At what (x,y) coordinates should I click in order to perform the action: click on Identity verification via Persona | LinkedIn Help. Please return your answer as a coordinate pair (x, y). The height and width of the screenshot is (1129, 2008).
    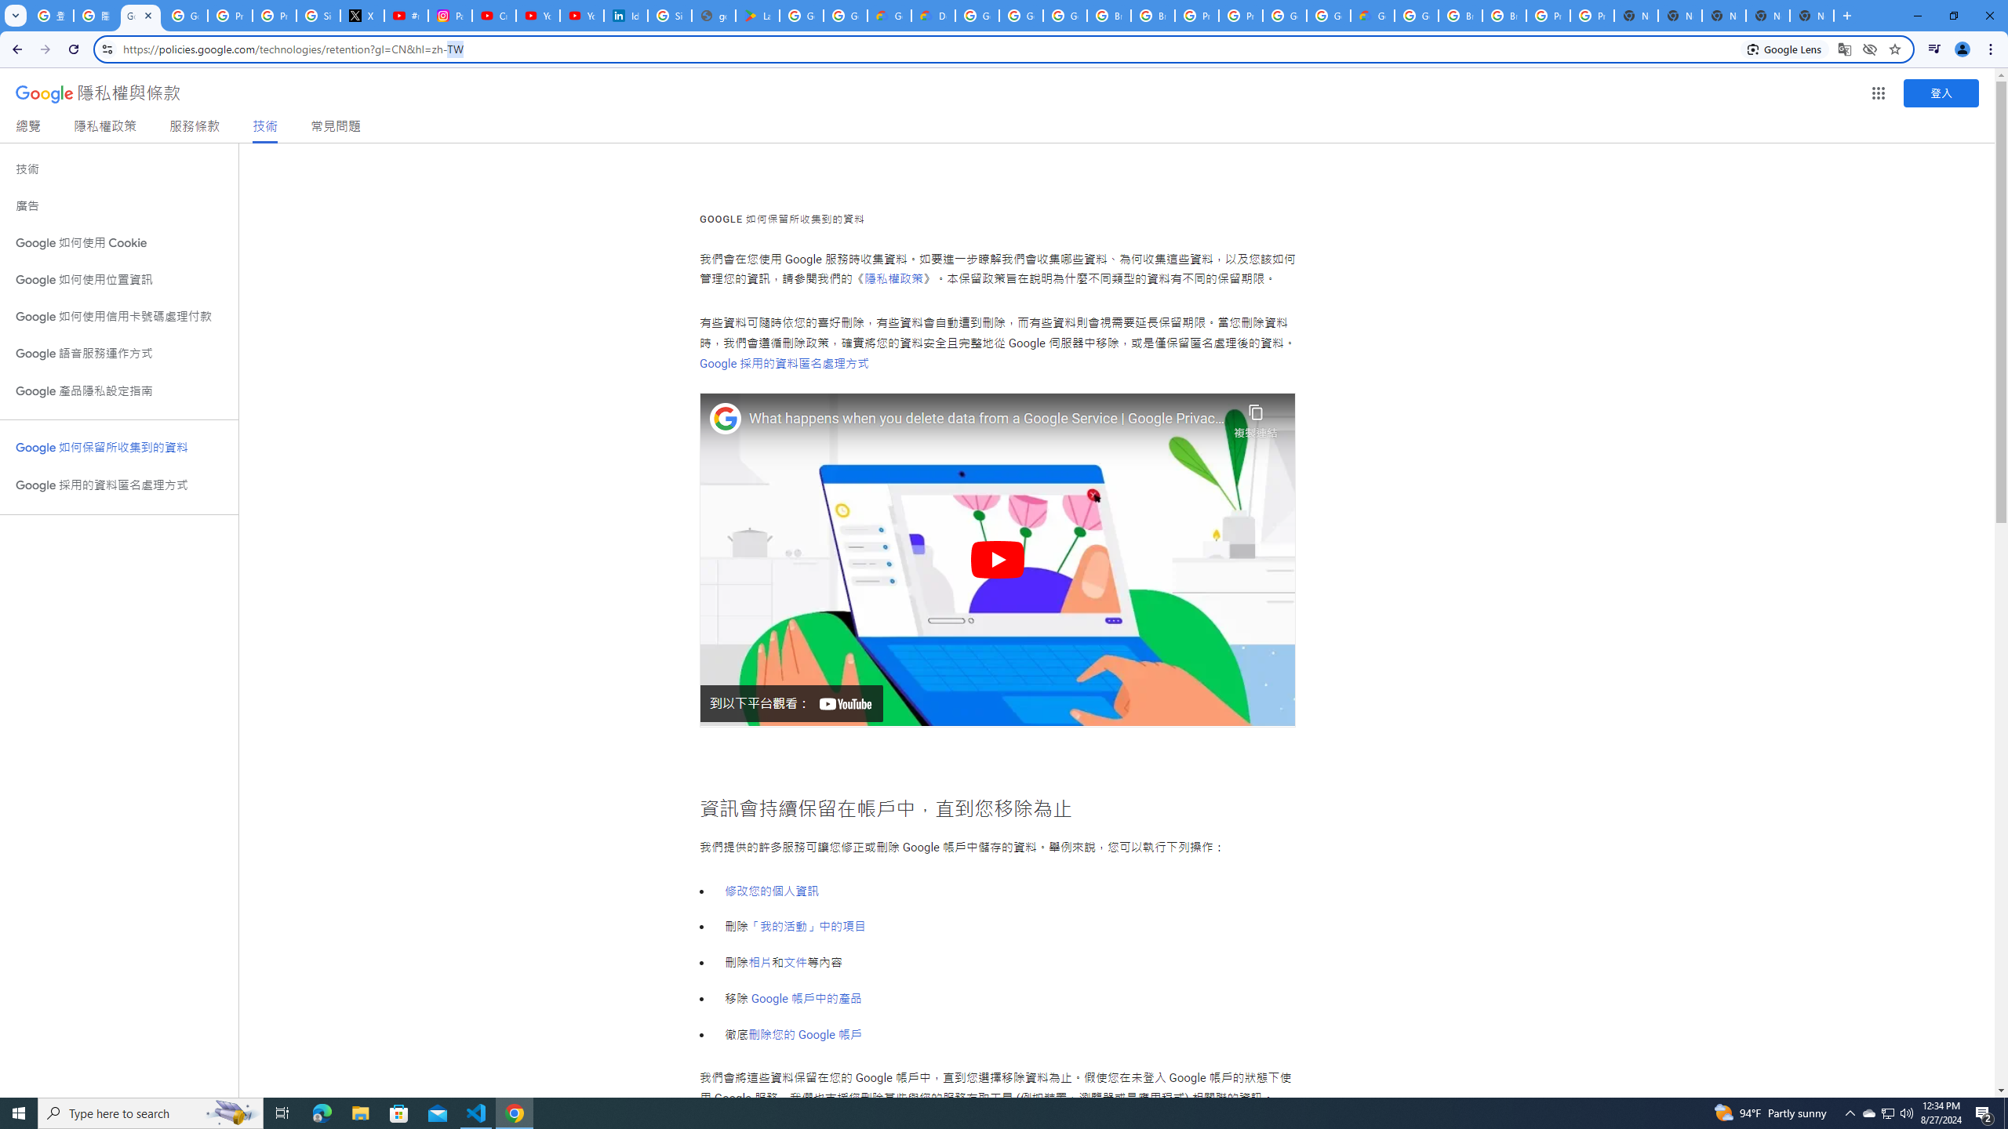
    Looking at the image, I should click on (625, 16).